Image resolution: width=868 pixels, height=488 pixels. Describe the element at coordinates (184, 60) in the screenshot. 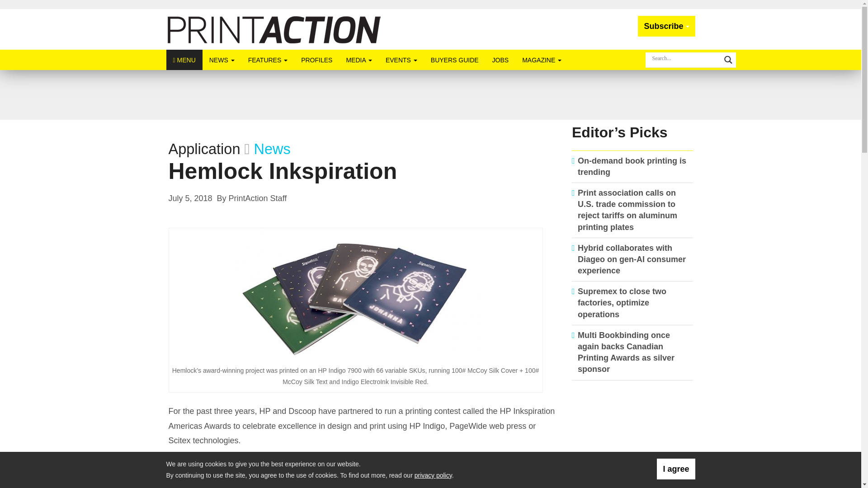

I see `Click to show site navigation` at that location.